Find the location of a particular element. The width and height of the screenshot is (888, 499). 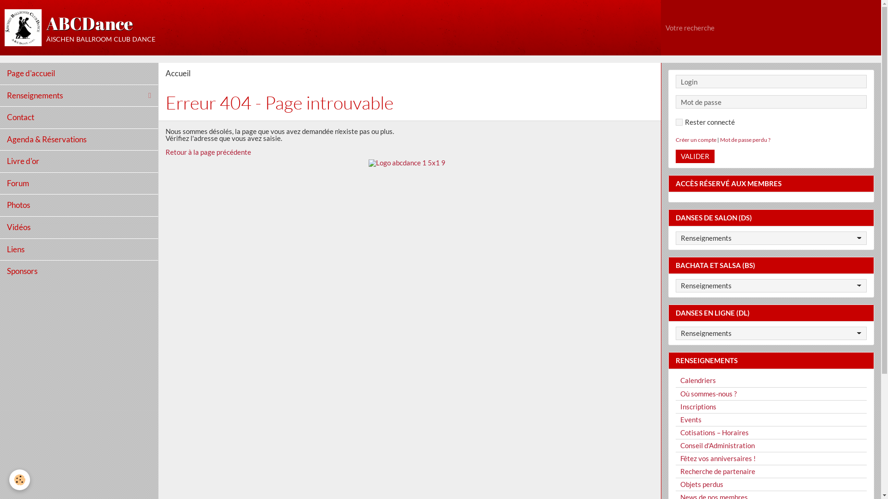

Liens is located at coordinates (79, 249).